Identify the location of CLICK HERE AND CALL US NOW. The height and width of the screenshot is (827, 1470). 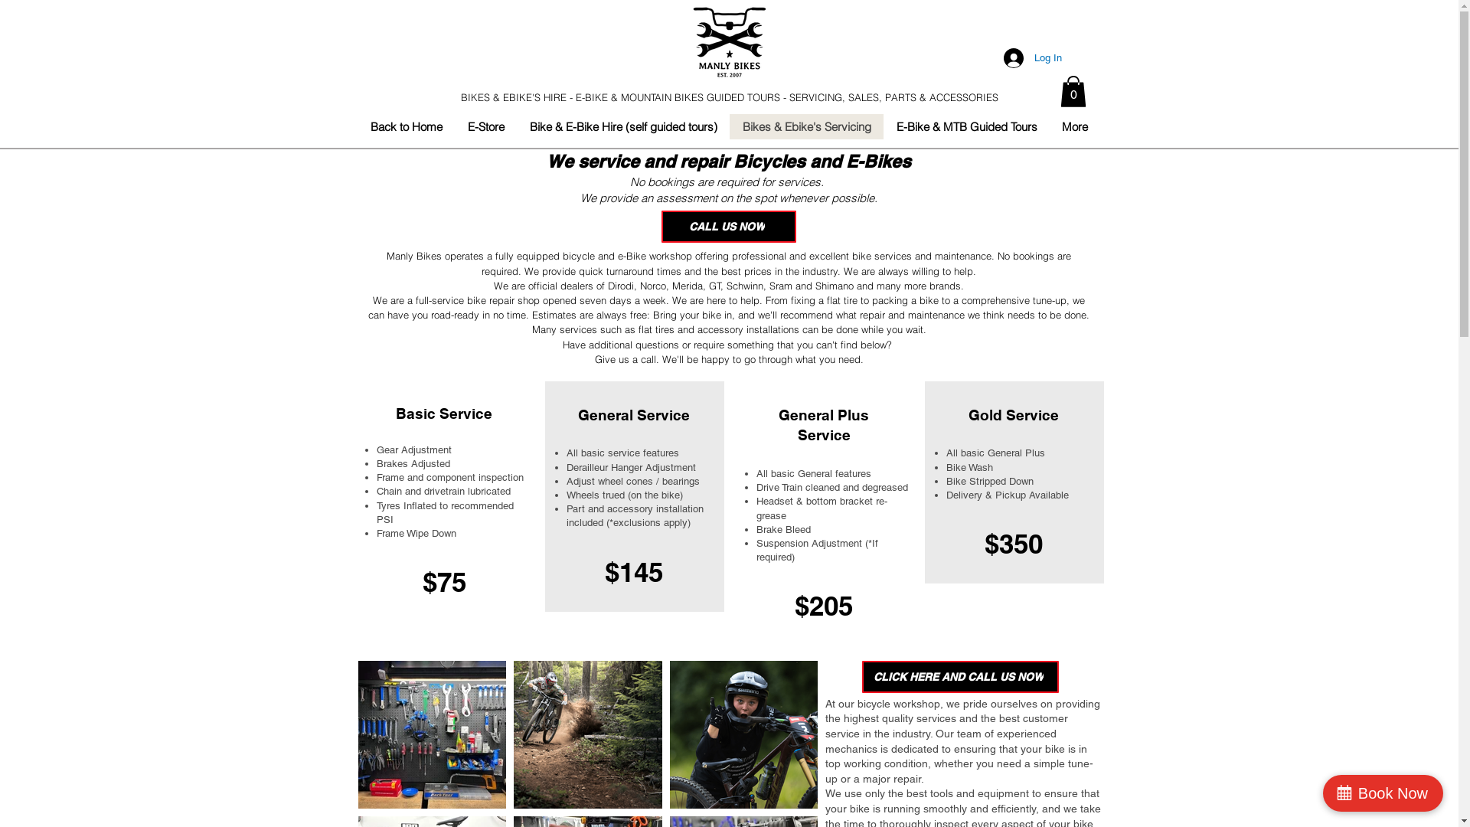
(960, 677).